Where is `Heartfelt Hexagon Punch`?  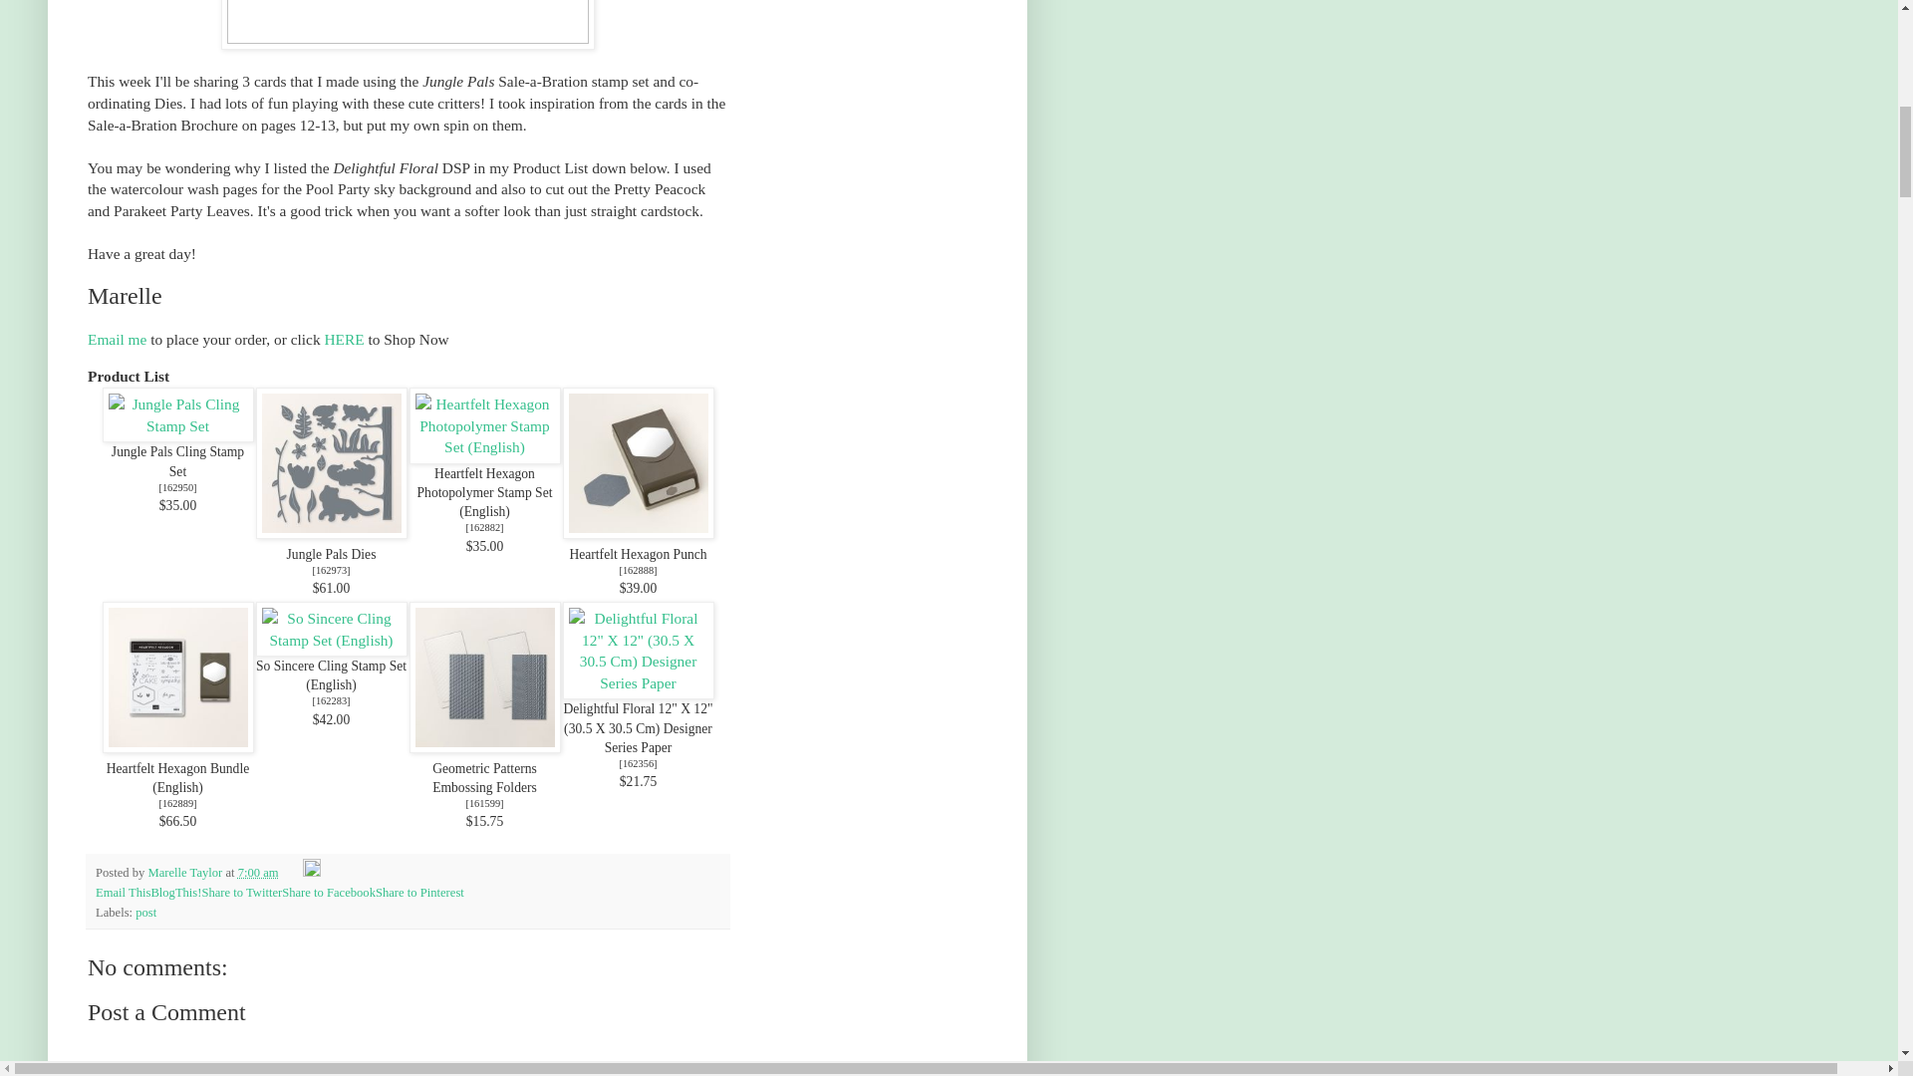 Heartfelt Hexagon Punch is located at coordinates (637, 554).